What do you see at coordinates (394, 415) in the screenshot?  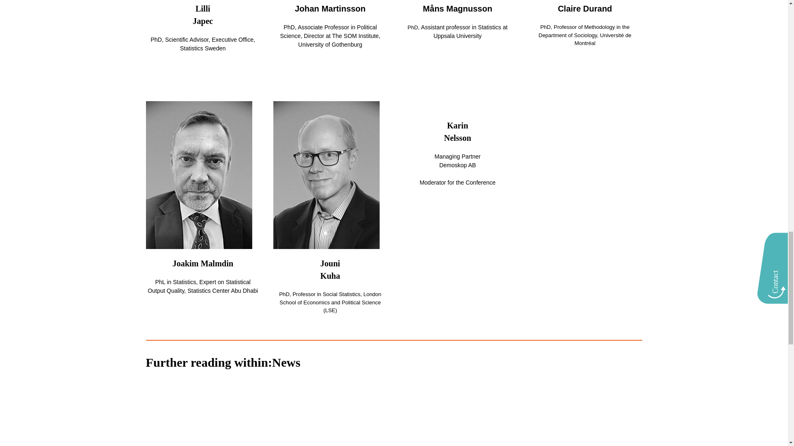 I see `Permanent Link to Demoskop becomes a member of WIN` at bounding box center [394, 415].